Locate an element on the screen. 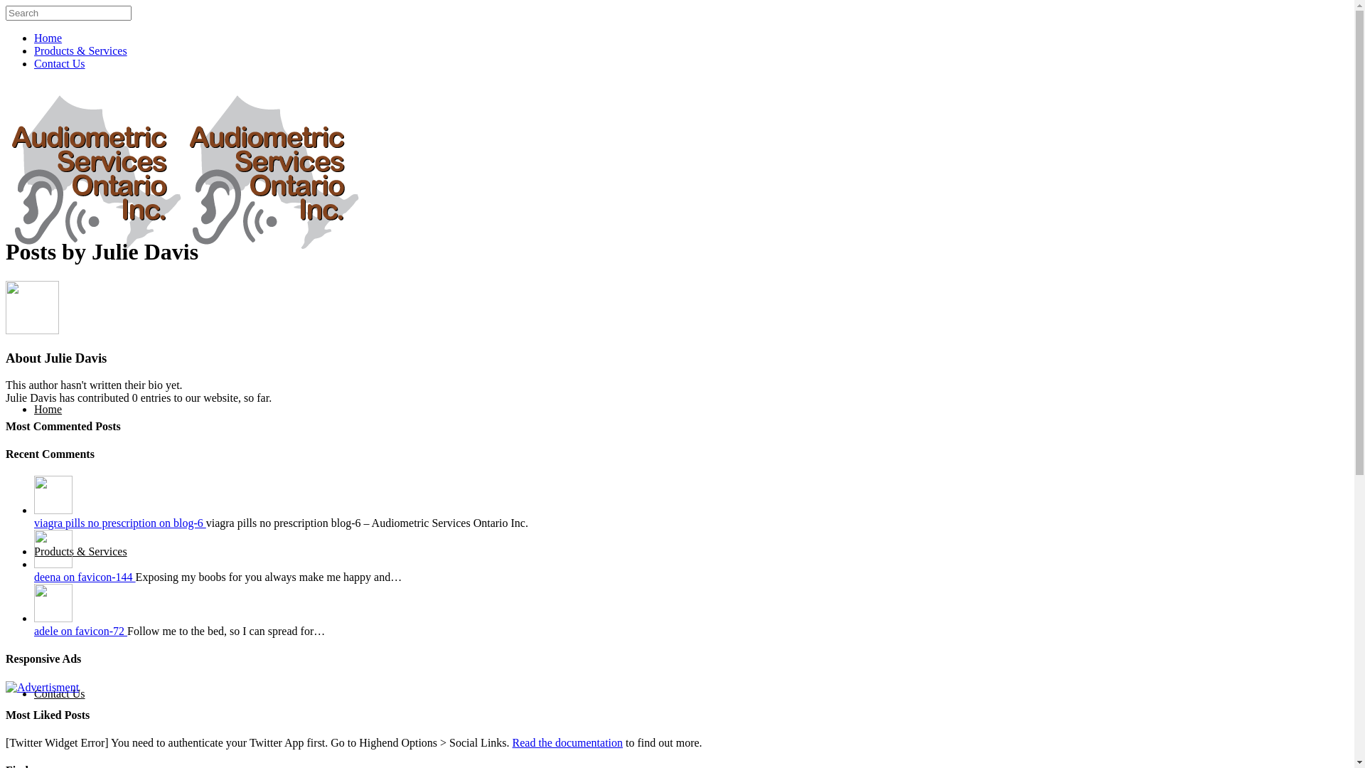  deena on favicon-144 is located at coordinates (85, 577).